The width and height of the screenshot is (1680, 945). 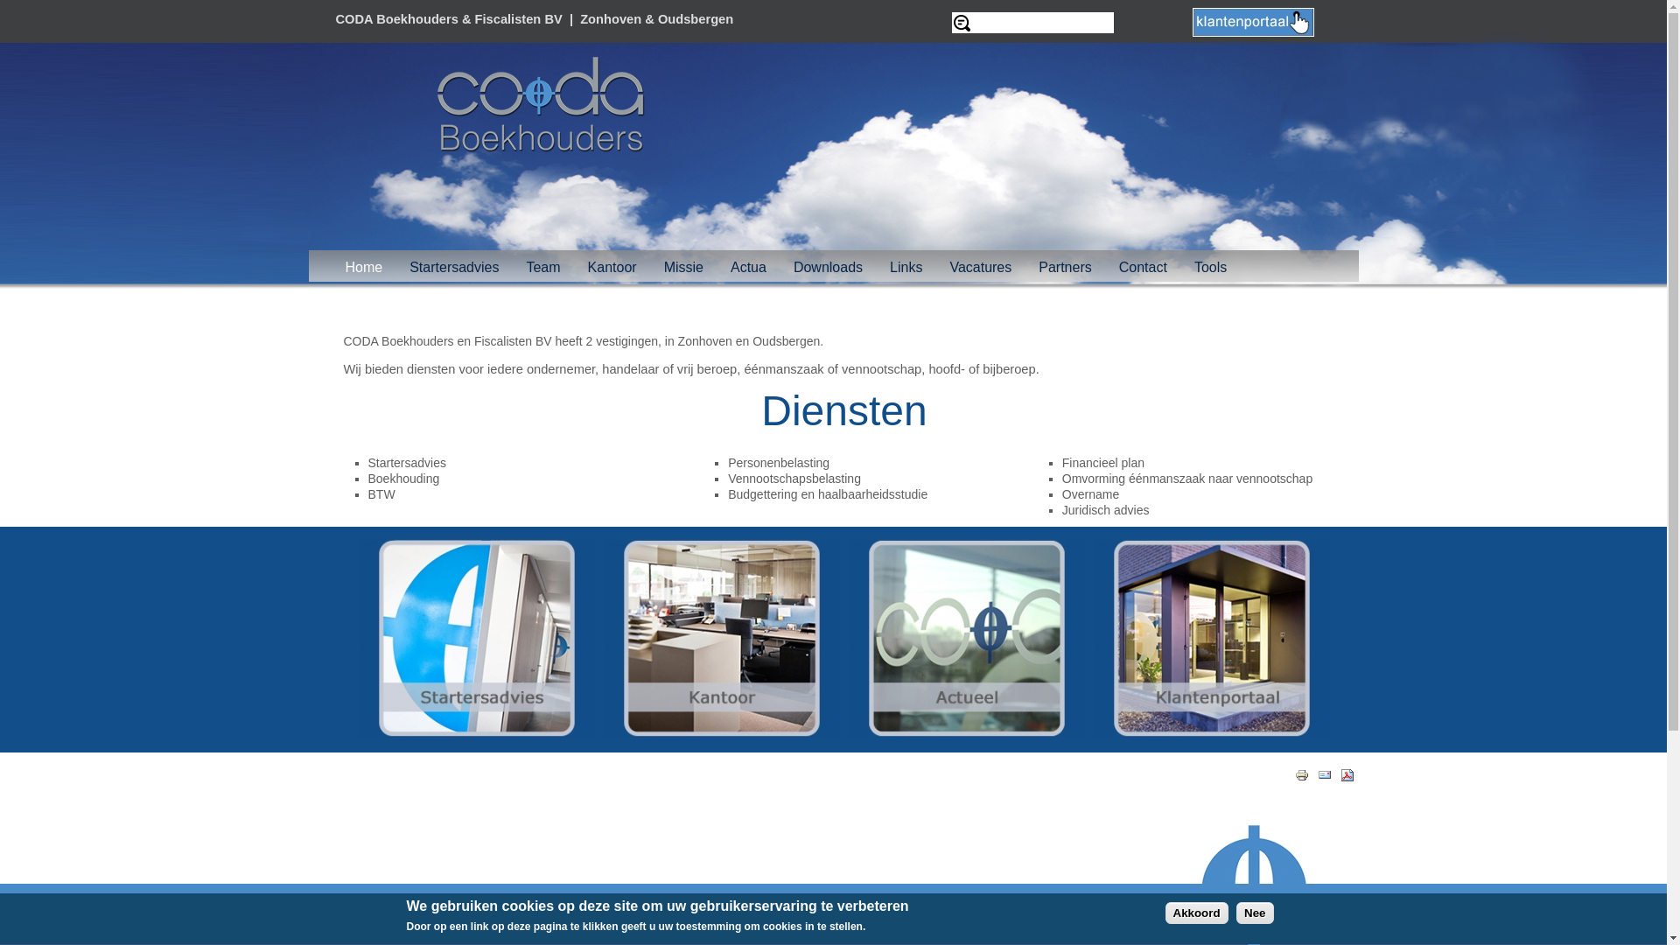 What do you see at coordinates (1347, 775) in the screenshot?
I see `PDF versie` at bounding box center [1347, 775].